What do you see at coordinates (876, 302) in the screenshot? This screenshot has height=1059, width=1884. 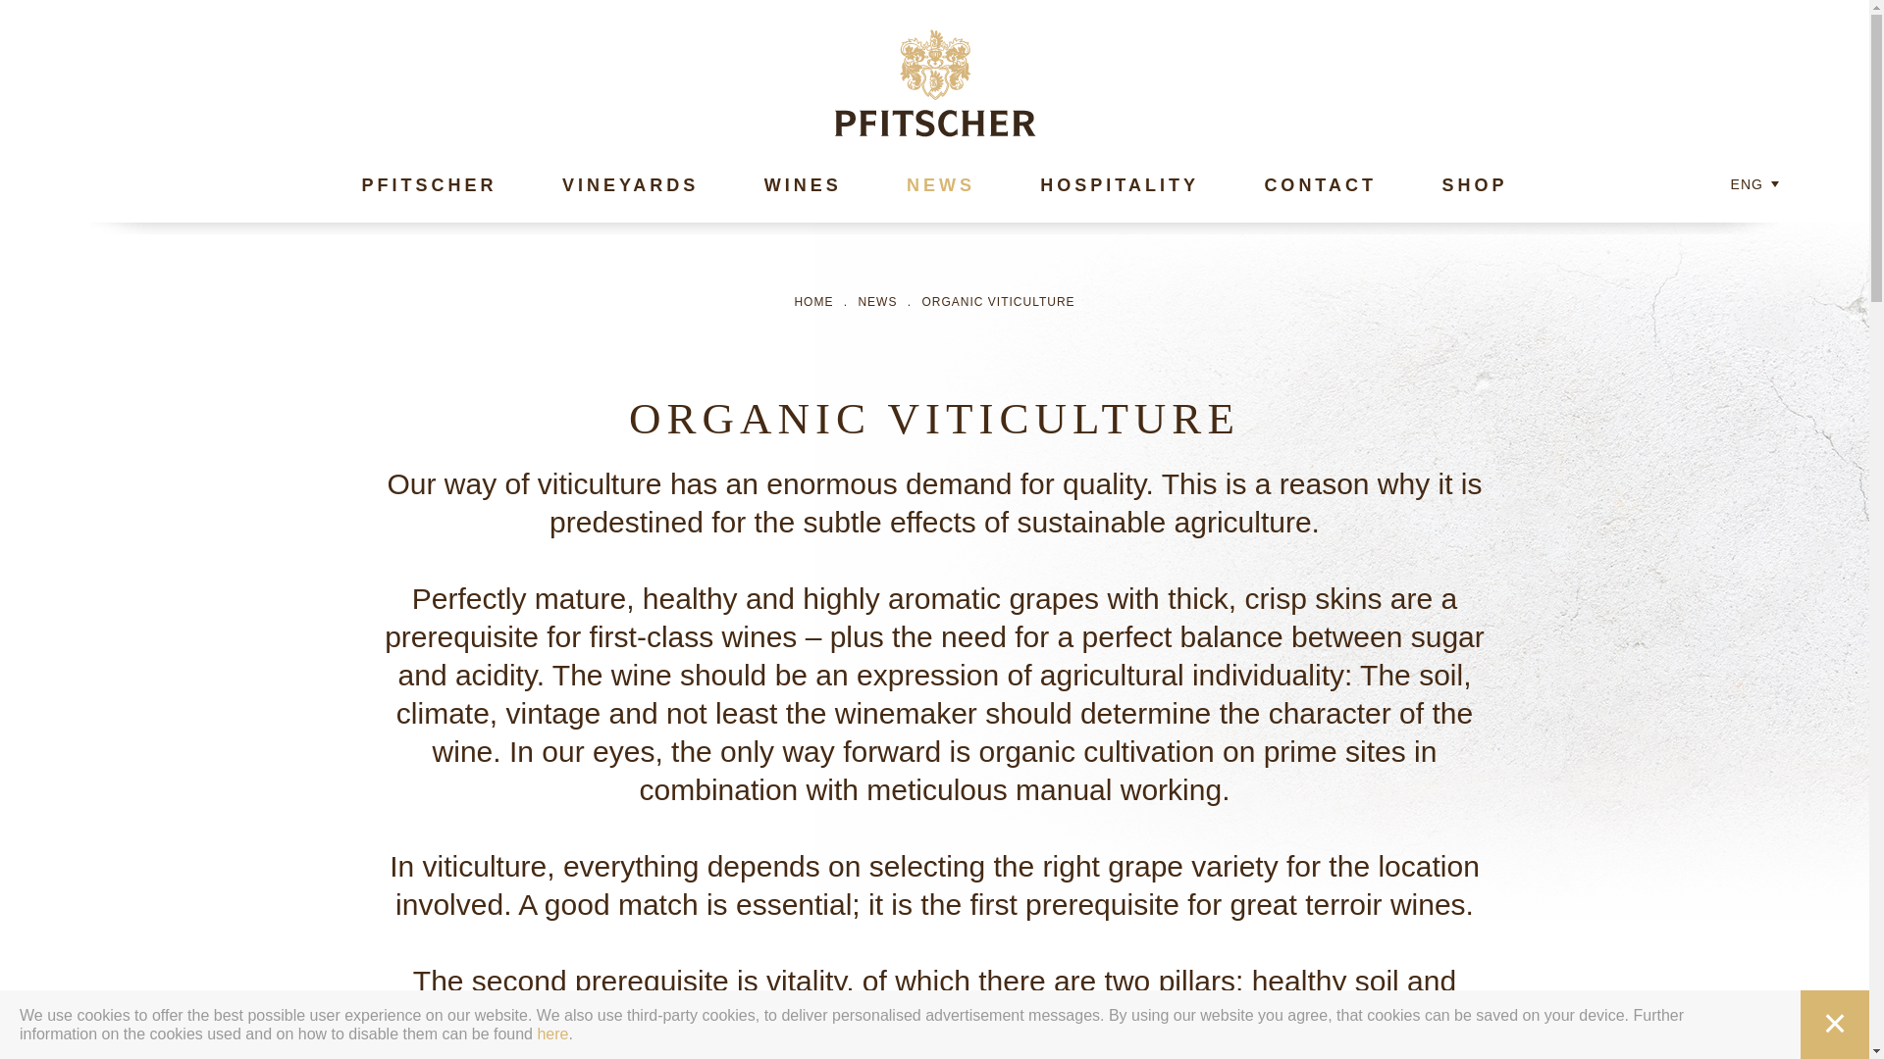 I see `NEWS` at bounding box center [876, 302].